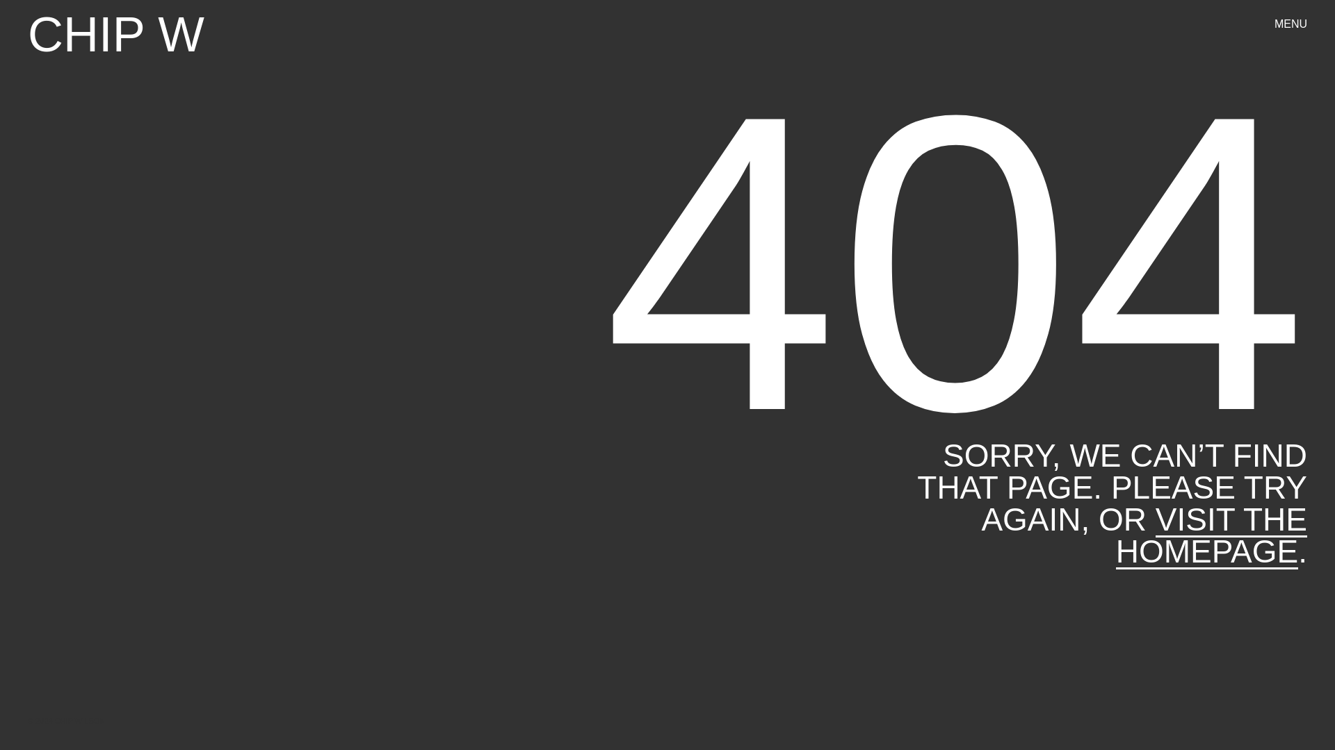  What do you see at coordinates (814, 330) in the screenshot?
I see `Chip Wilson` at bounding box center [814, 330].